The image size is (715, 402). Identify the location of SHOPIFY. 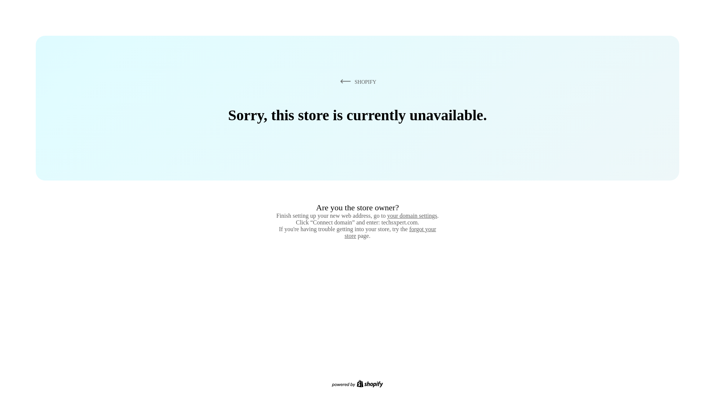
(357, 82).